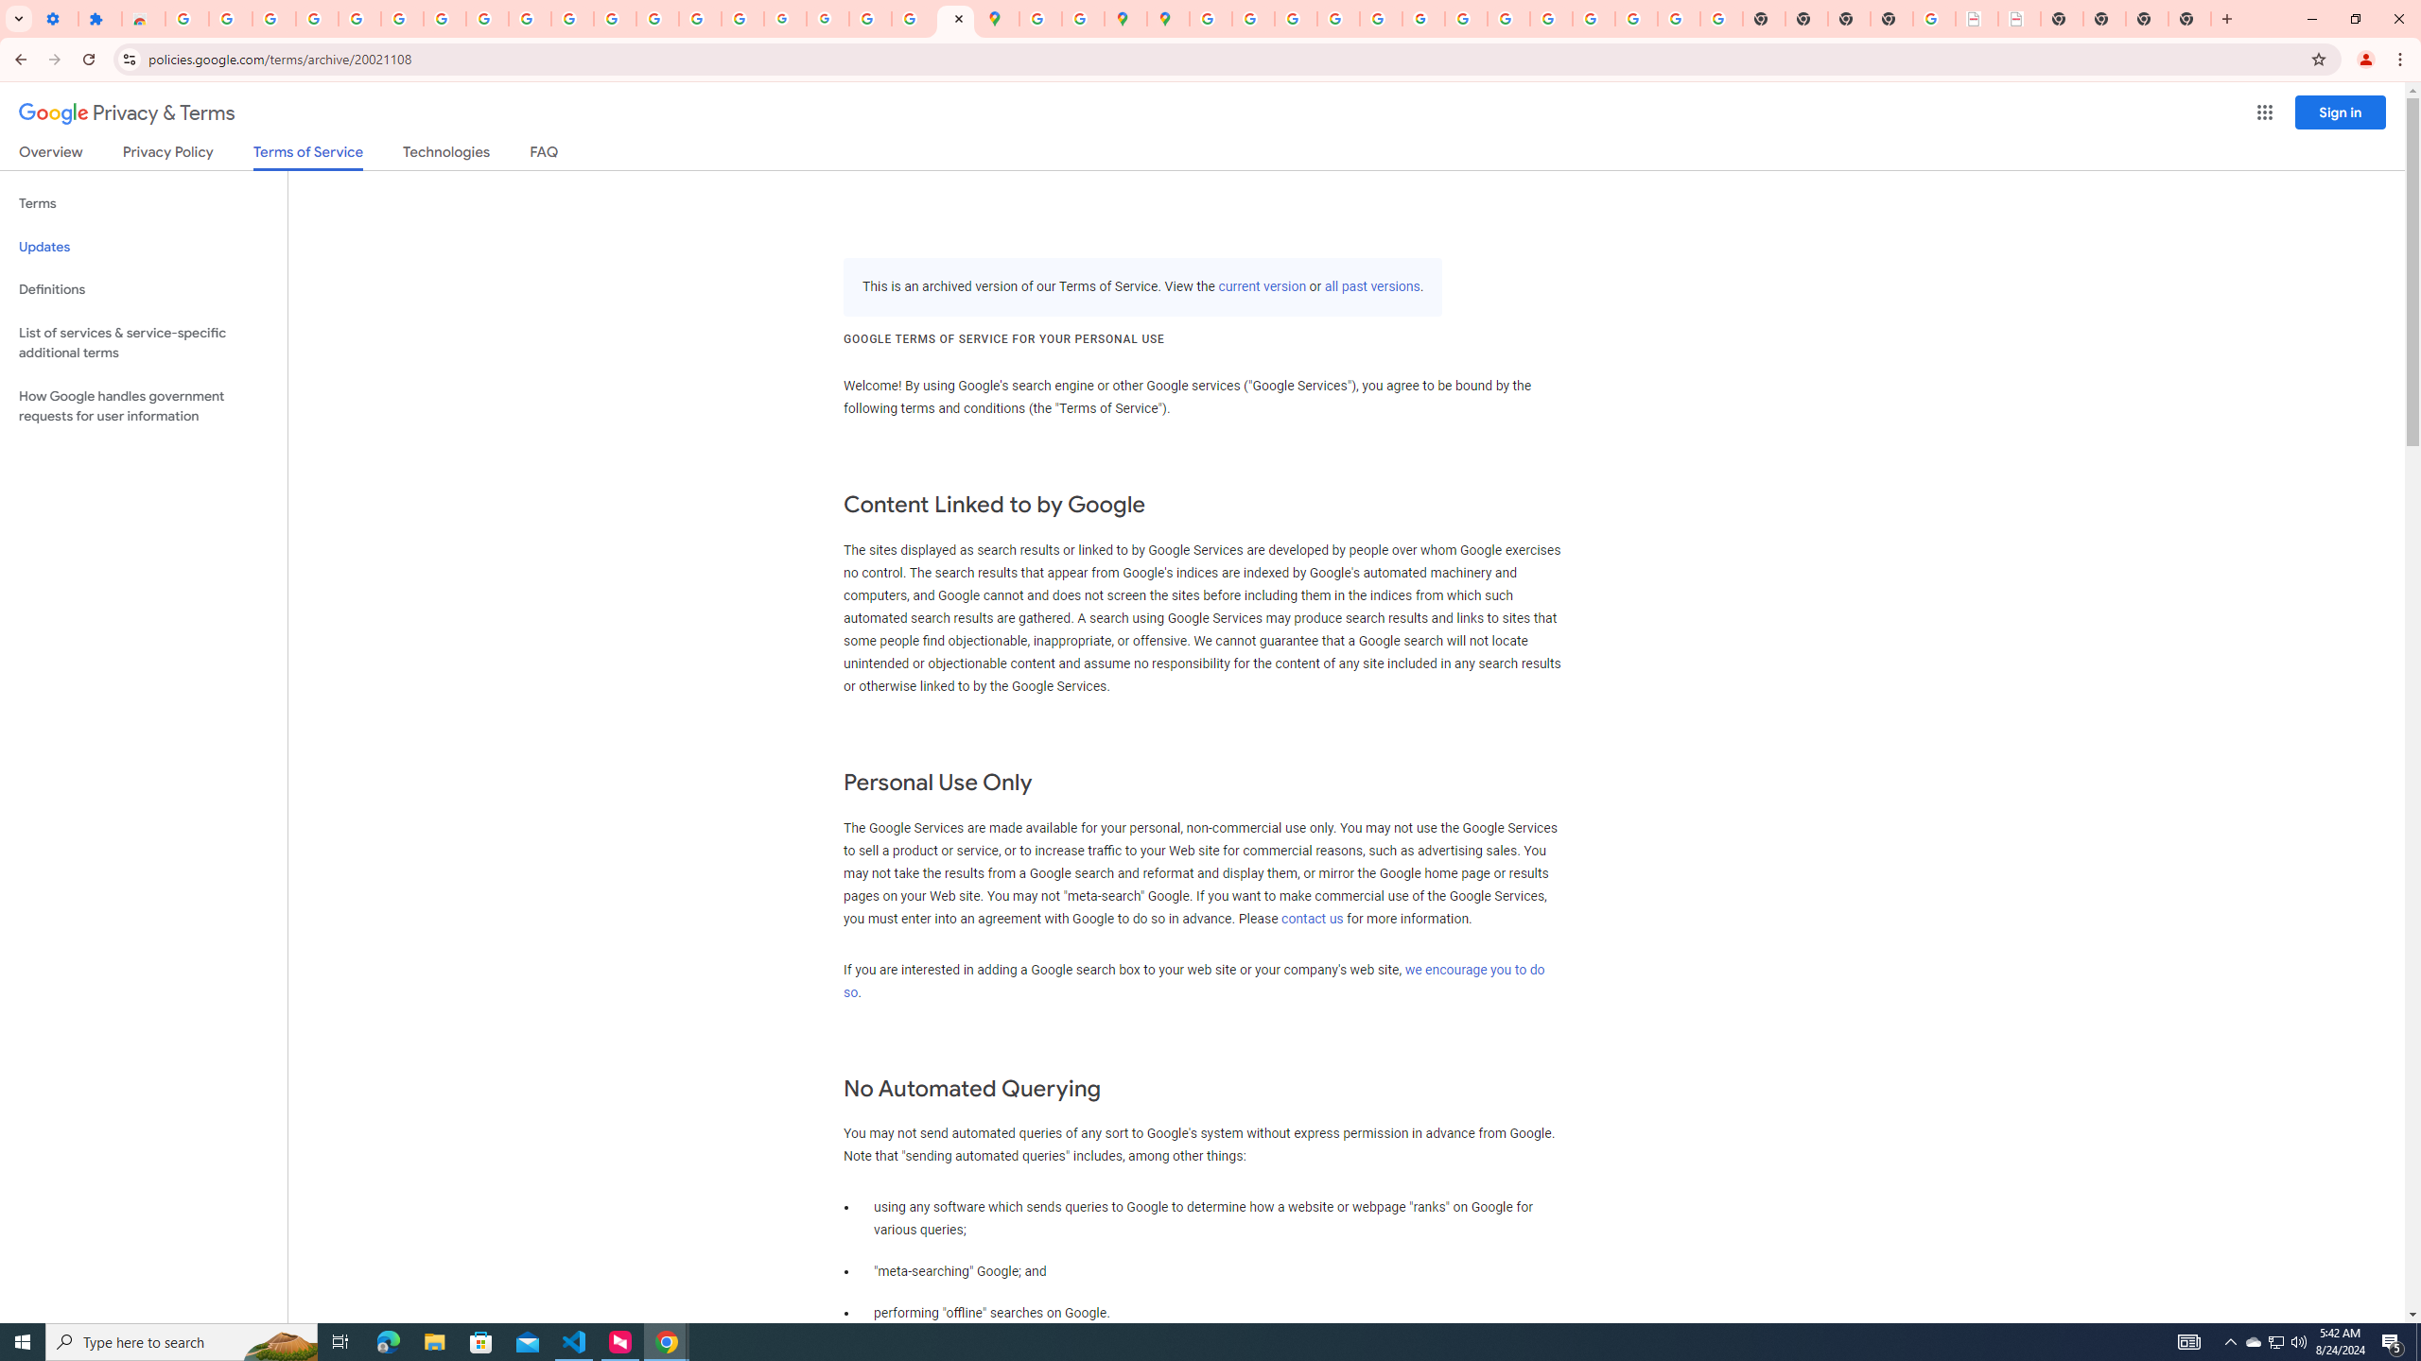 This screenshot has height=1361, width=2421. Describe the element at coordinates (144, 247) in the screenshot. I see `Updates` at that location.